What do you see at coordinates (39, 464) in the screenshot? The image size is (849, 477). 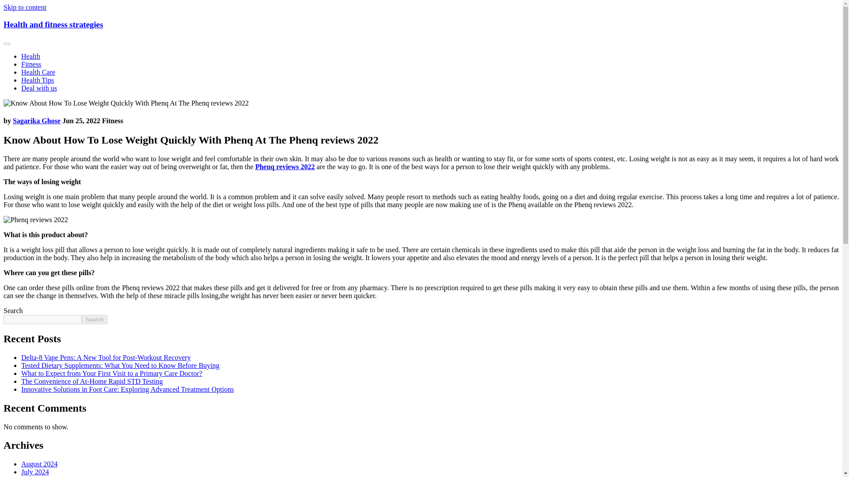 I see `August 2024` at bounding box center [39, 464].